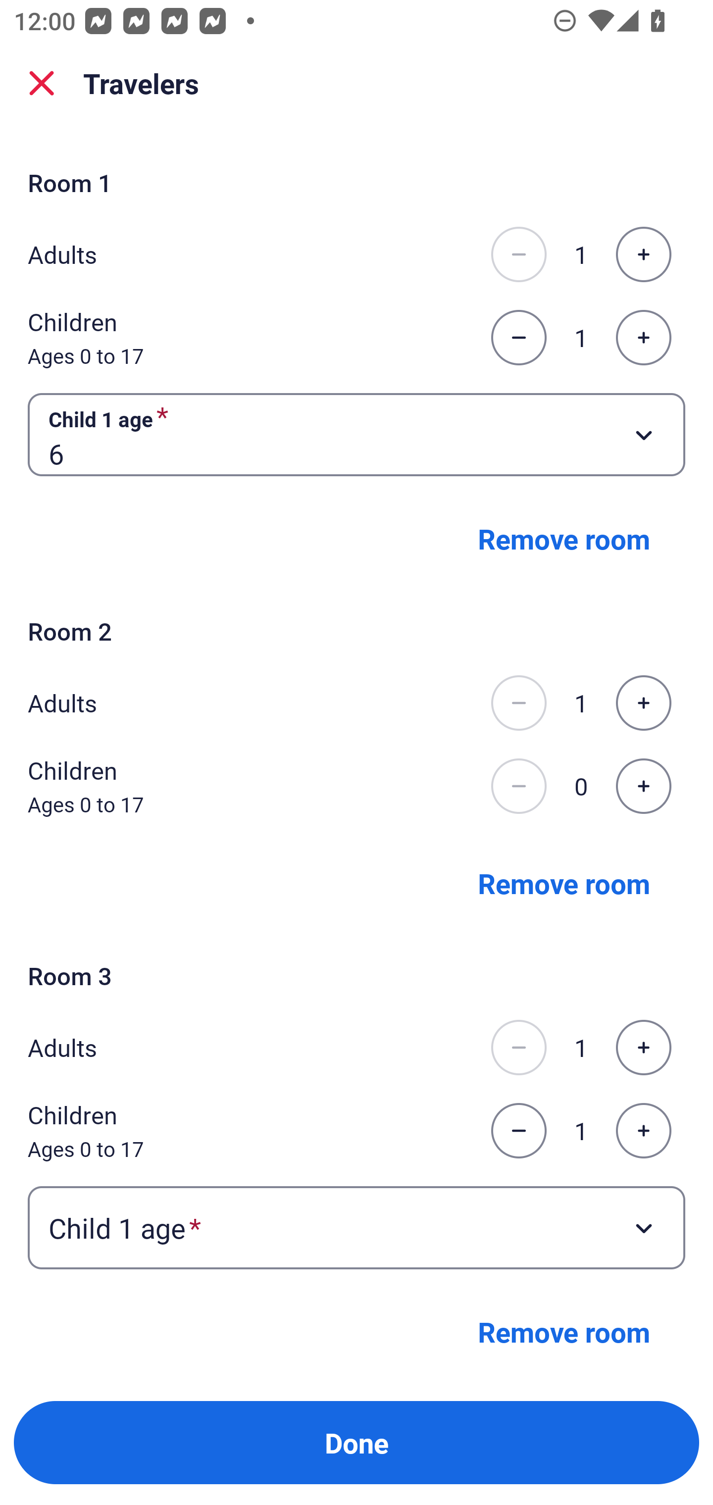 The width and height of the screenshot is (713, 1505). What do you see at coordinates (643, 1047) in the screenshot?
I see `Increase the number of adults` at bounding box center [643, 1047].